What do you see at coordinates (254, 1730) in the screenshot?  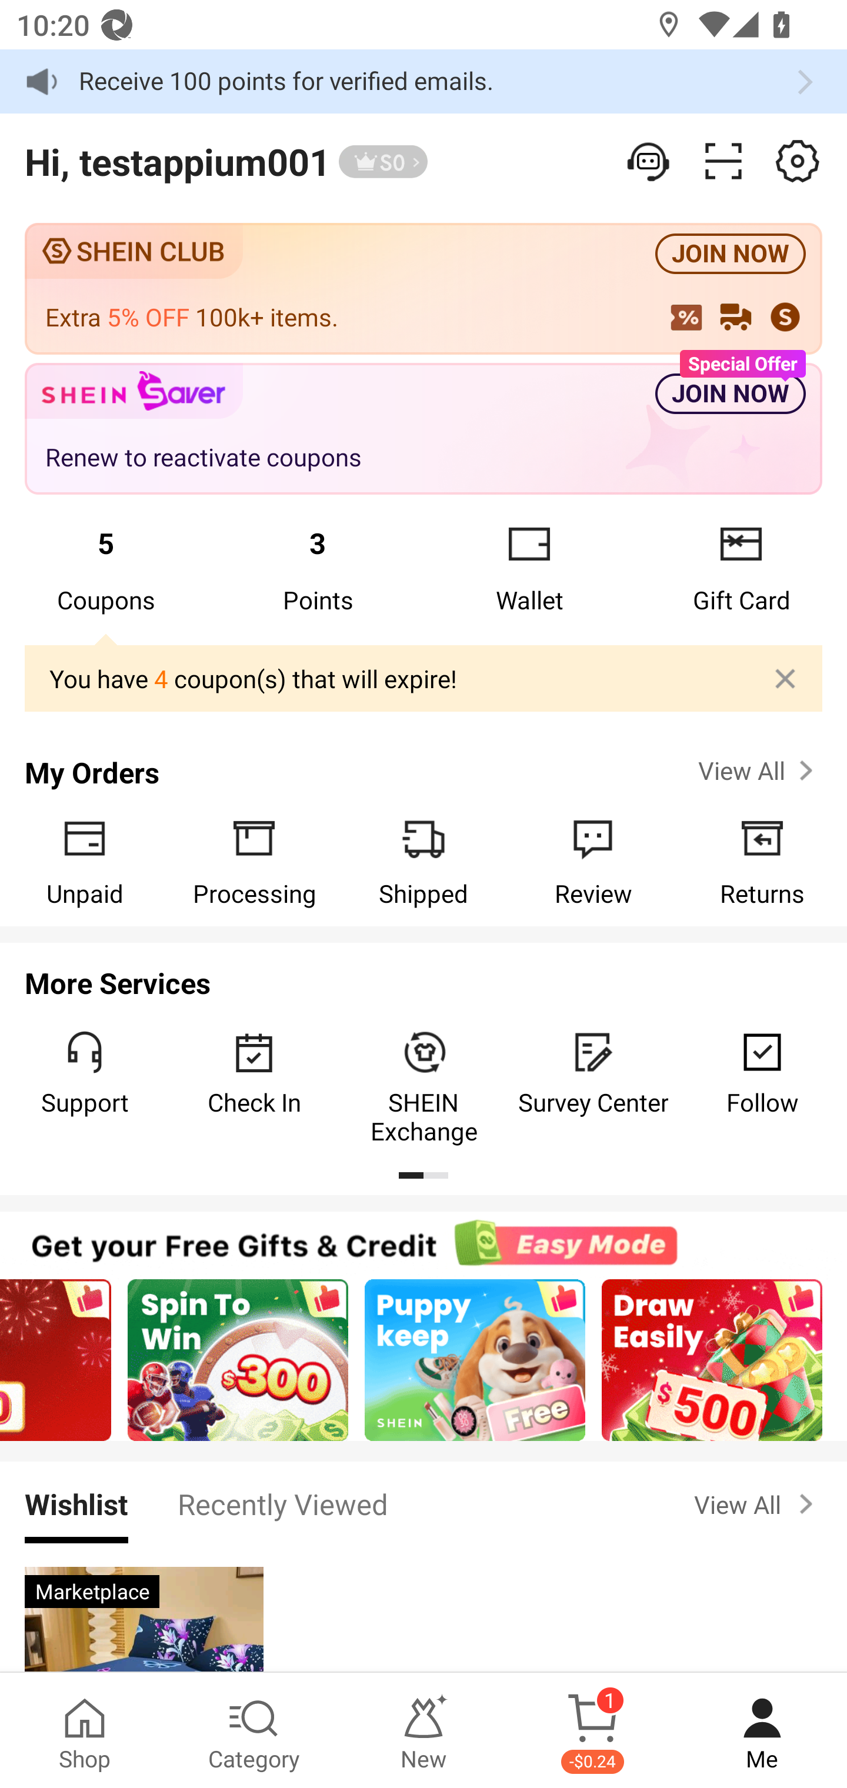 I see `Category` at bounding box center [254, 1730].